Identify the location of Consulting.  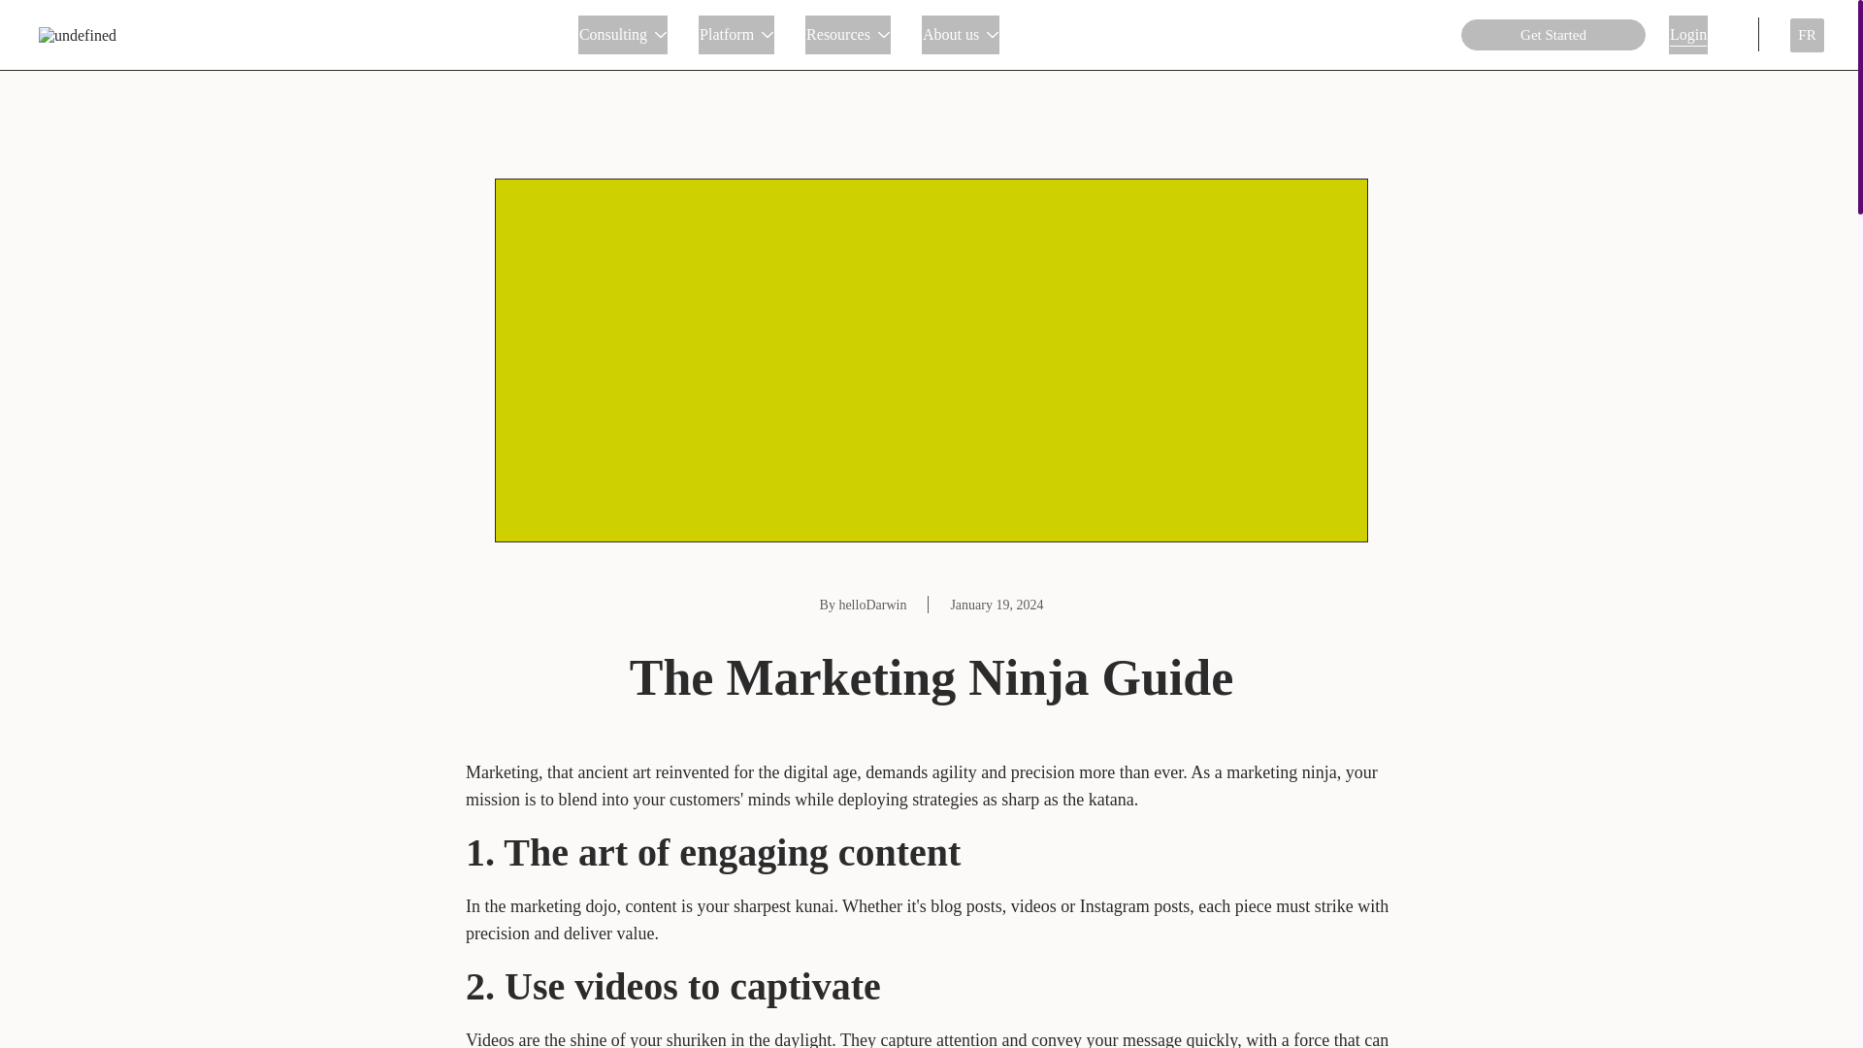
(622, 35).